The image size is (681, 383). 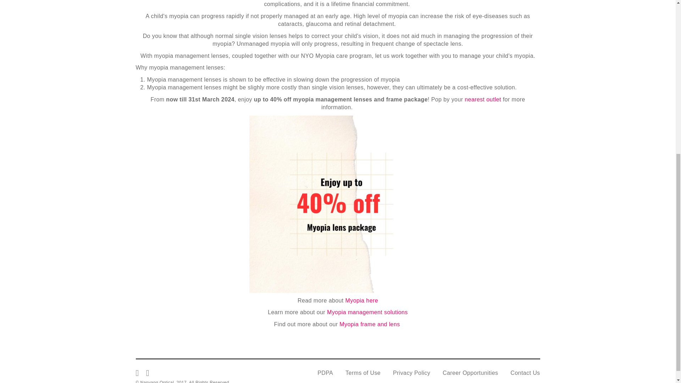 I want to click on Myopia frame and lens , so click(x=370, y=324).